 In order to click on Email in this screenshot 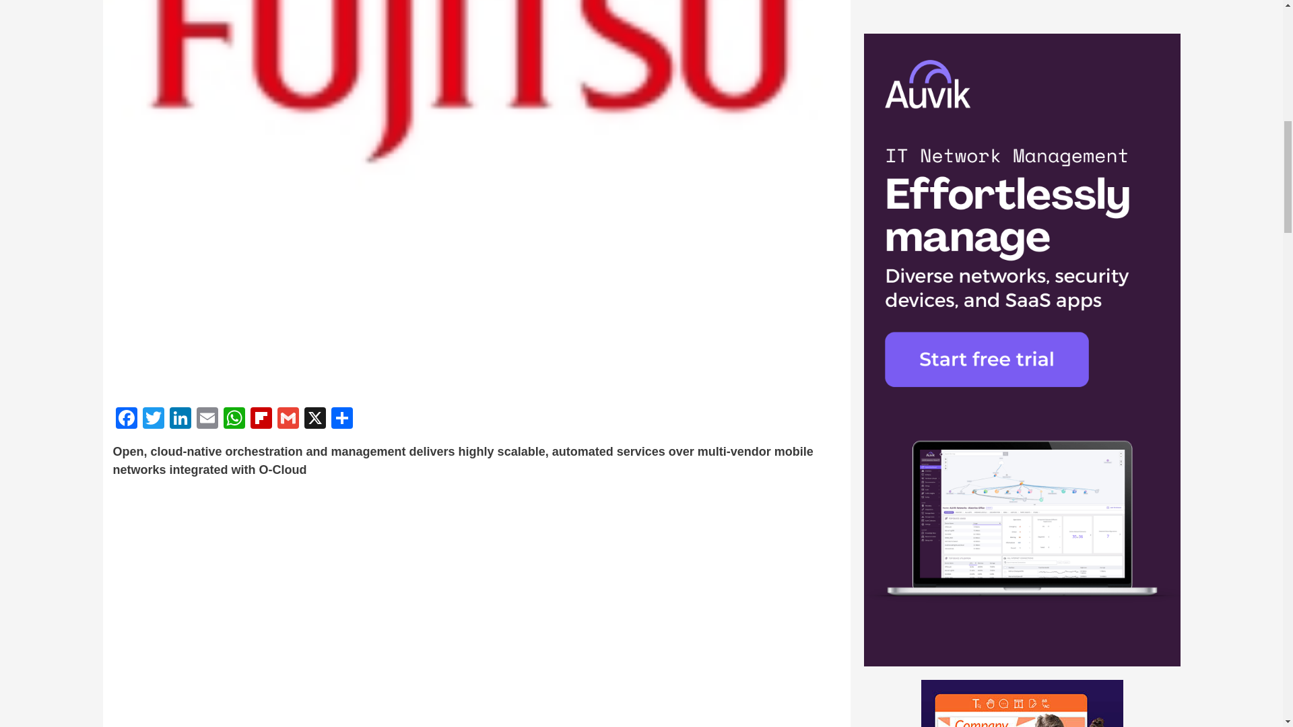, I will do `click(207, 419)`.